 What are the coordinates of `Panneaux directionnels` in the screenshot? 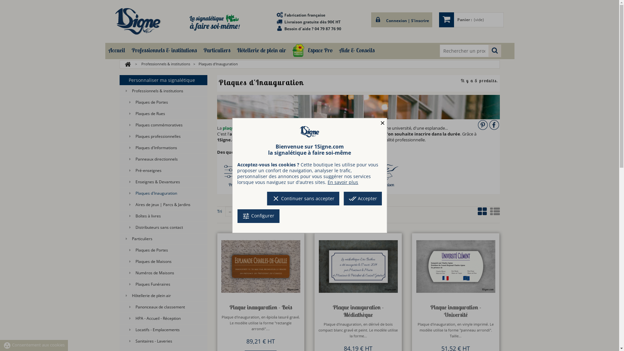 It's located at (163, 159).